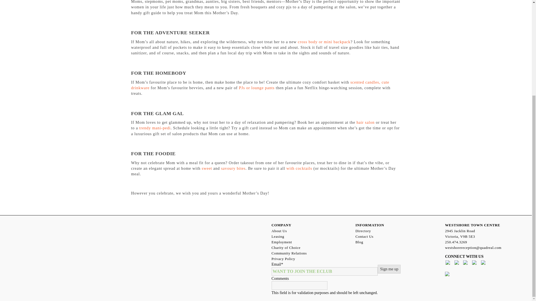 The height and width of the screenshot is (301, 536). What do you see at coordinates (324, 42) in the screenshot?
I see `cross body or mini backpack` at bounding box center [324, 42].